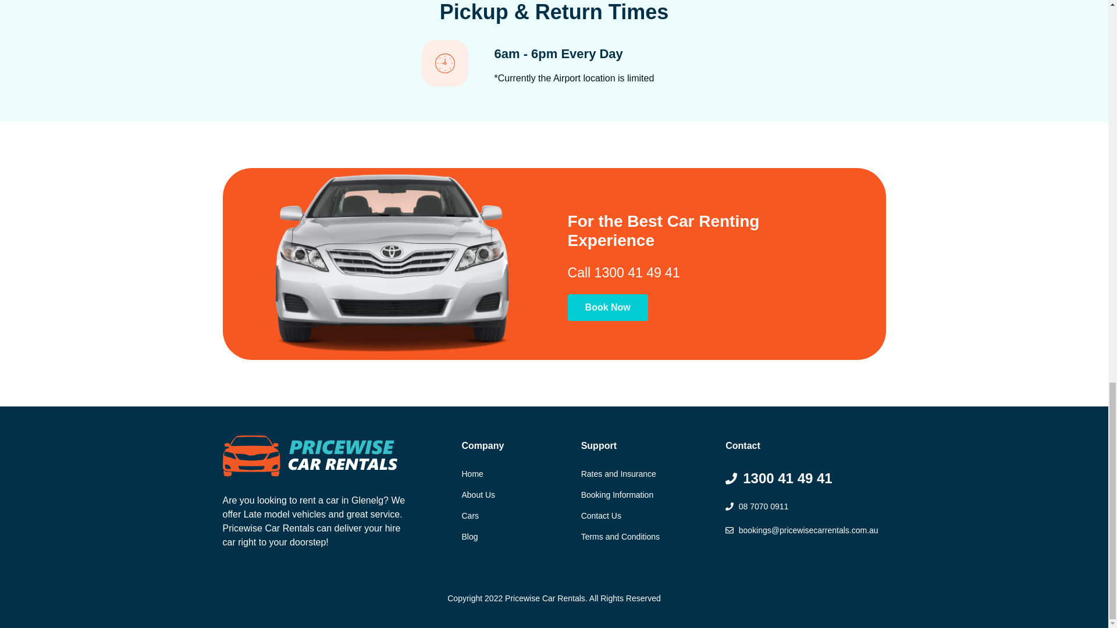 The height and width of the screenshot is (628, 1117). I want to click on Cars, so click(514, 515).